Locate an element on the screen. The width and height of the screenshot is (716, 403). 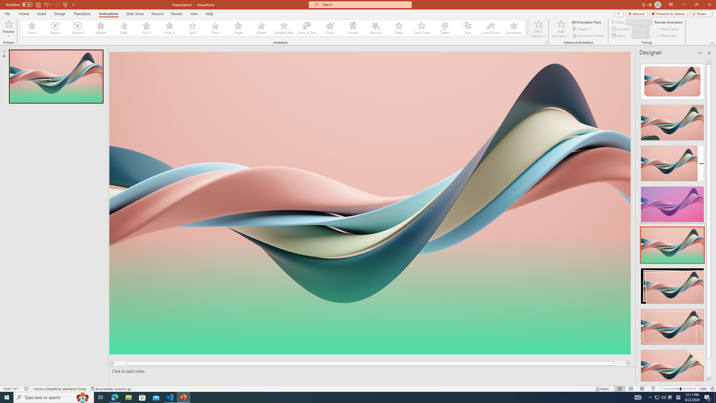
Add Animation is located at coordinates (561, 29).